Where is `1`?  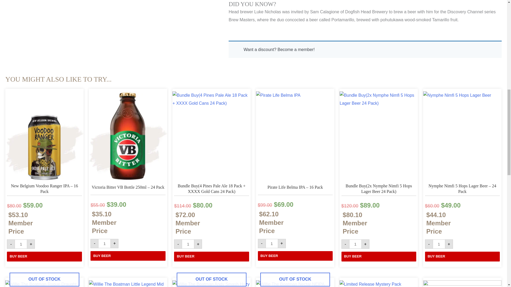
1 is located at coordinates (104, 243).